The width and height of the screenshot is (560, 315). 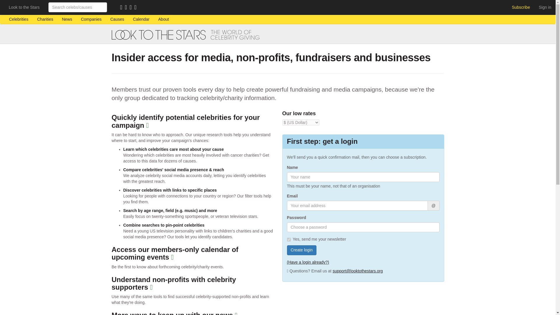 I want to click on Look to the Stars, so click(x=24, y=7).